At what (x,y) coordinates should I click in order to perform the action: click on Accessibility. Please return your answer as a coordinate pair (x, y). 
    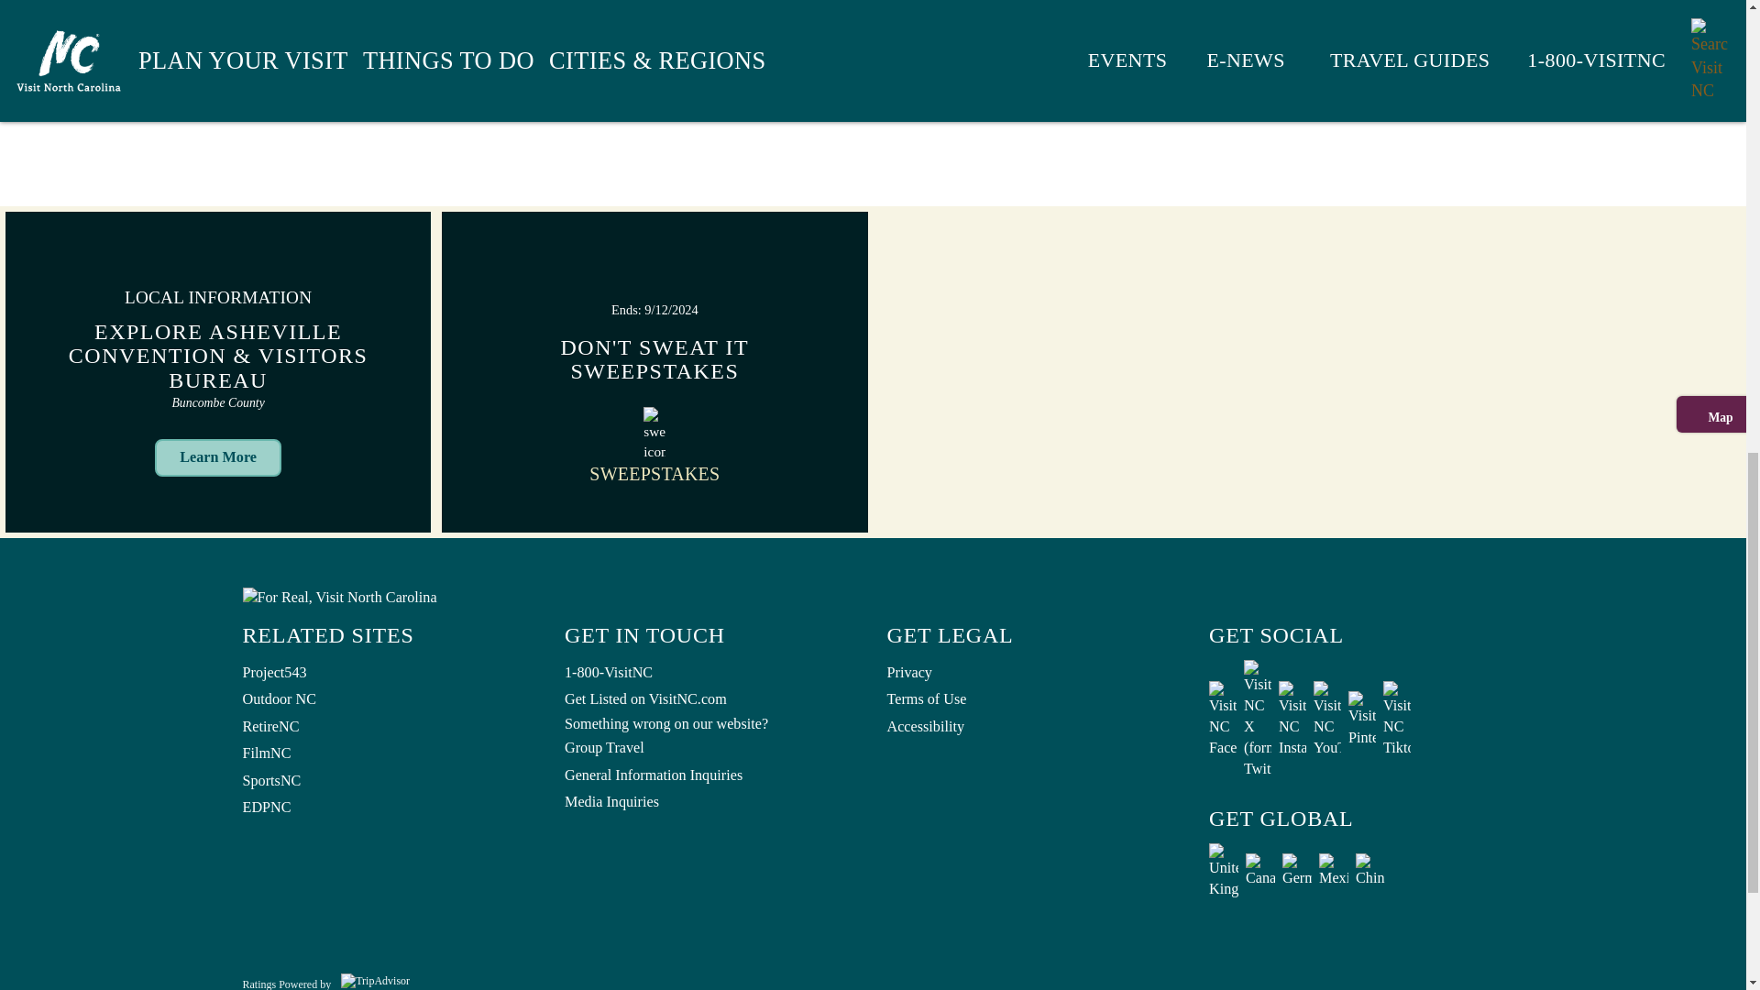
    Looking at the image, I should click on (1034, 727).